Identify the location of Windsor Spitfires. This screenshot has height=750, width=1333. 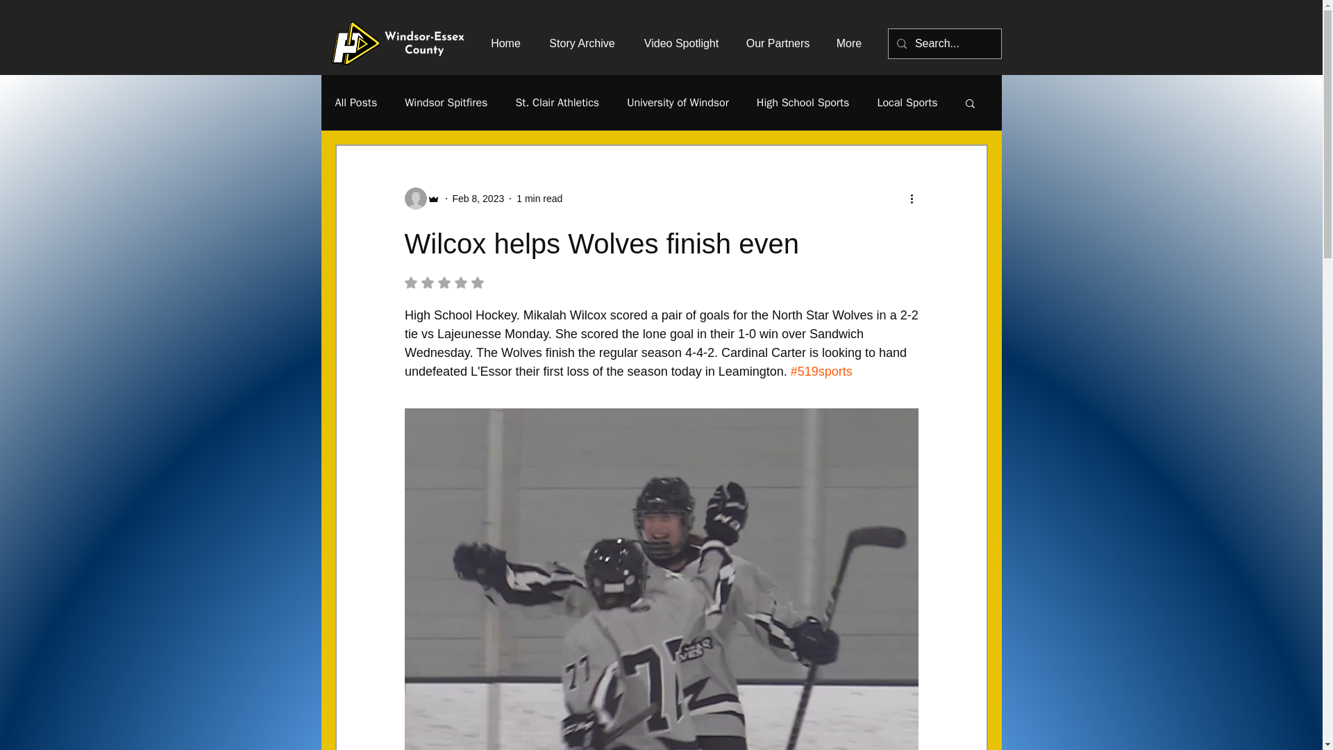
(446, 103).